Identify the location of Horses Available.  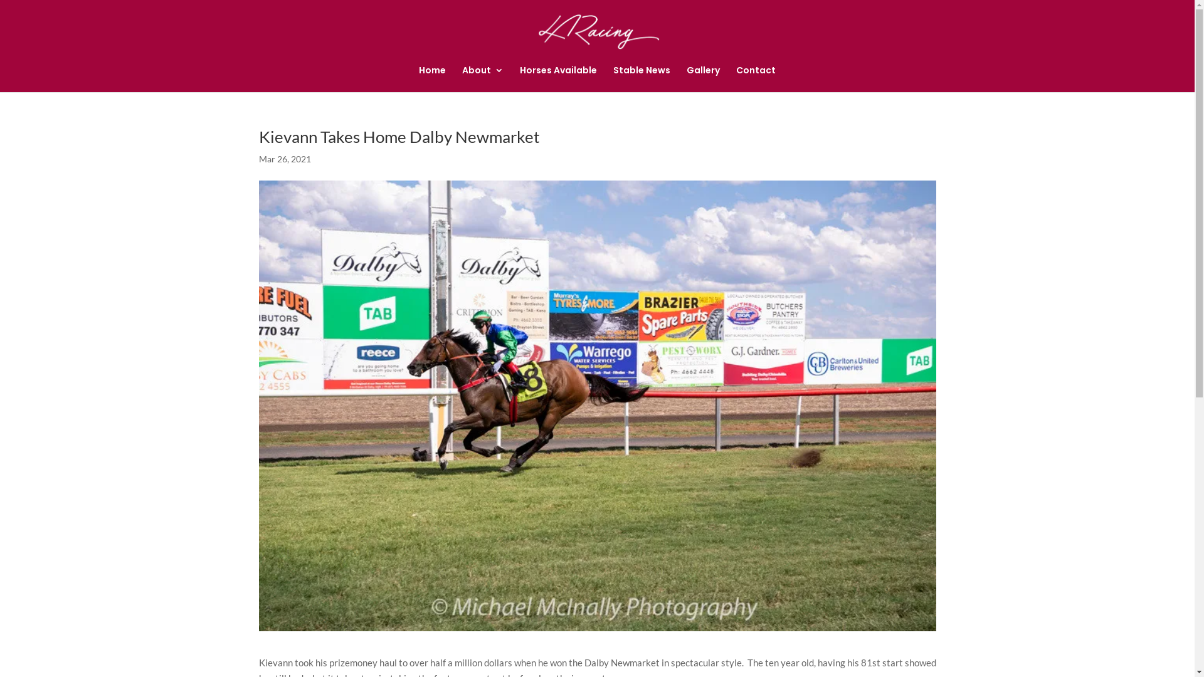
(558, 79).